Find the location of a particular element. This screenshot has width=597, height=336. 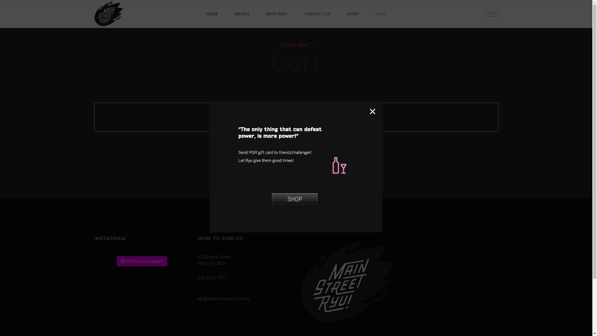

BOOKINGS is located at coordinates (277, 14).